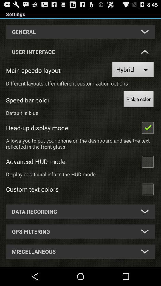 The width and height of the screenshot is (161, 286). What do you see at coordinates (138, 100) in the screenshot?
I see `turn on item to the right of the speed bar color app` at bounding box center [138, 100].